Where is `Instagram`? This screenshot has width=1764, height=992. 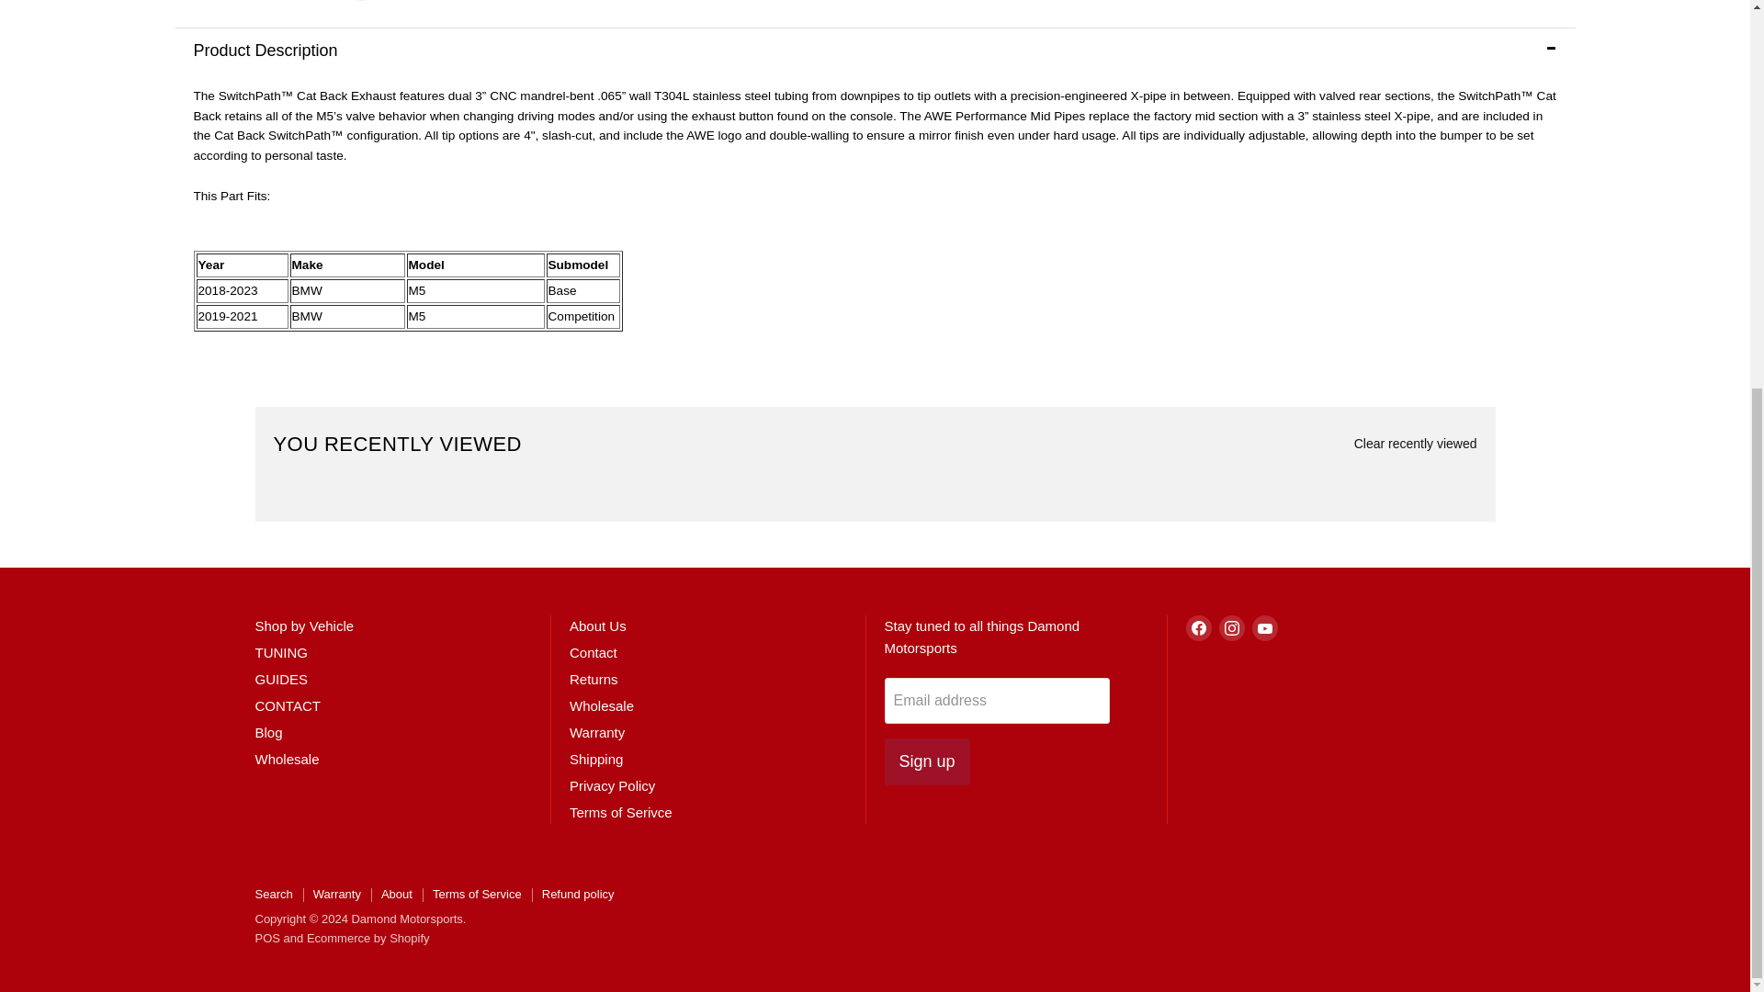 Instagram is located at coordinates (1231, 627).